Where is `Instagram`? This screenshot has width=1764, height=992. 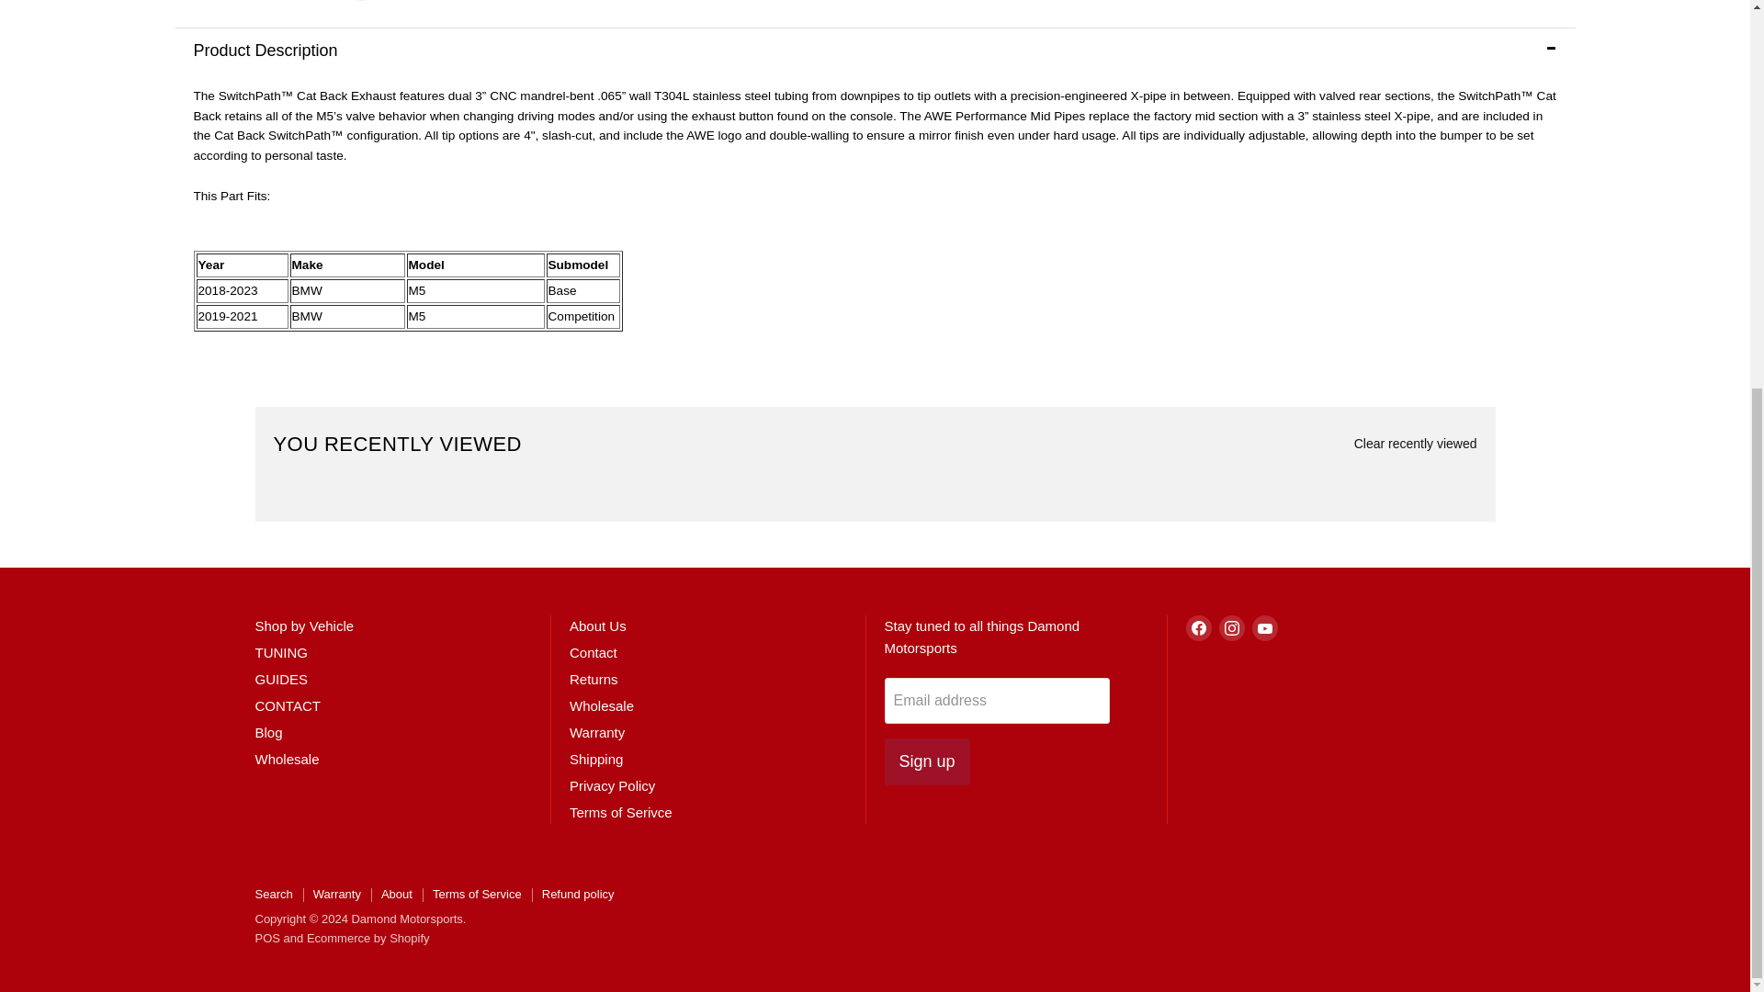 Instagram is located at coordinates (1231, 627).